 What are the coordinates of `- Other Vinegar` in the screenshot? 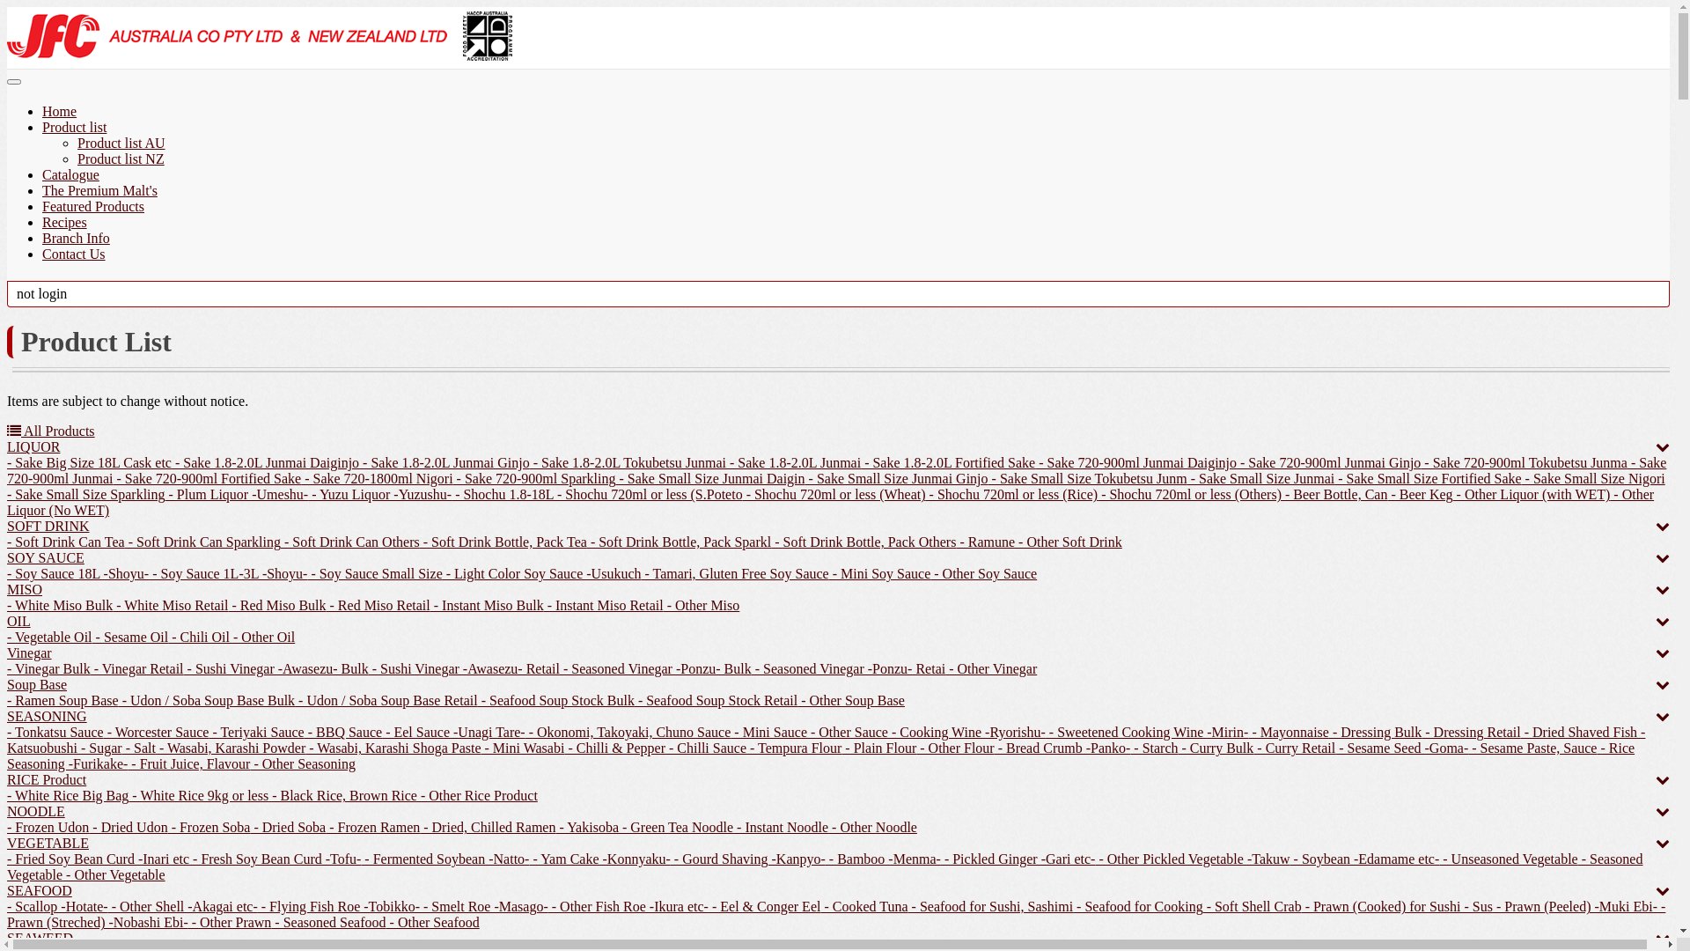 It's located at (991, 669).